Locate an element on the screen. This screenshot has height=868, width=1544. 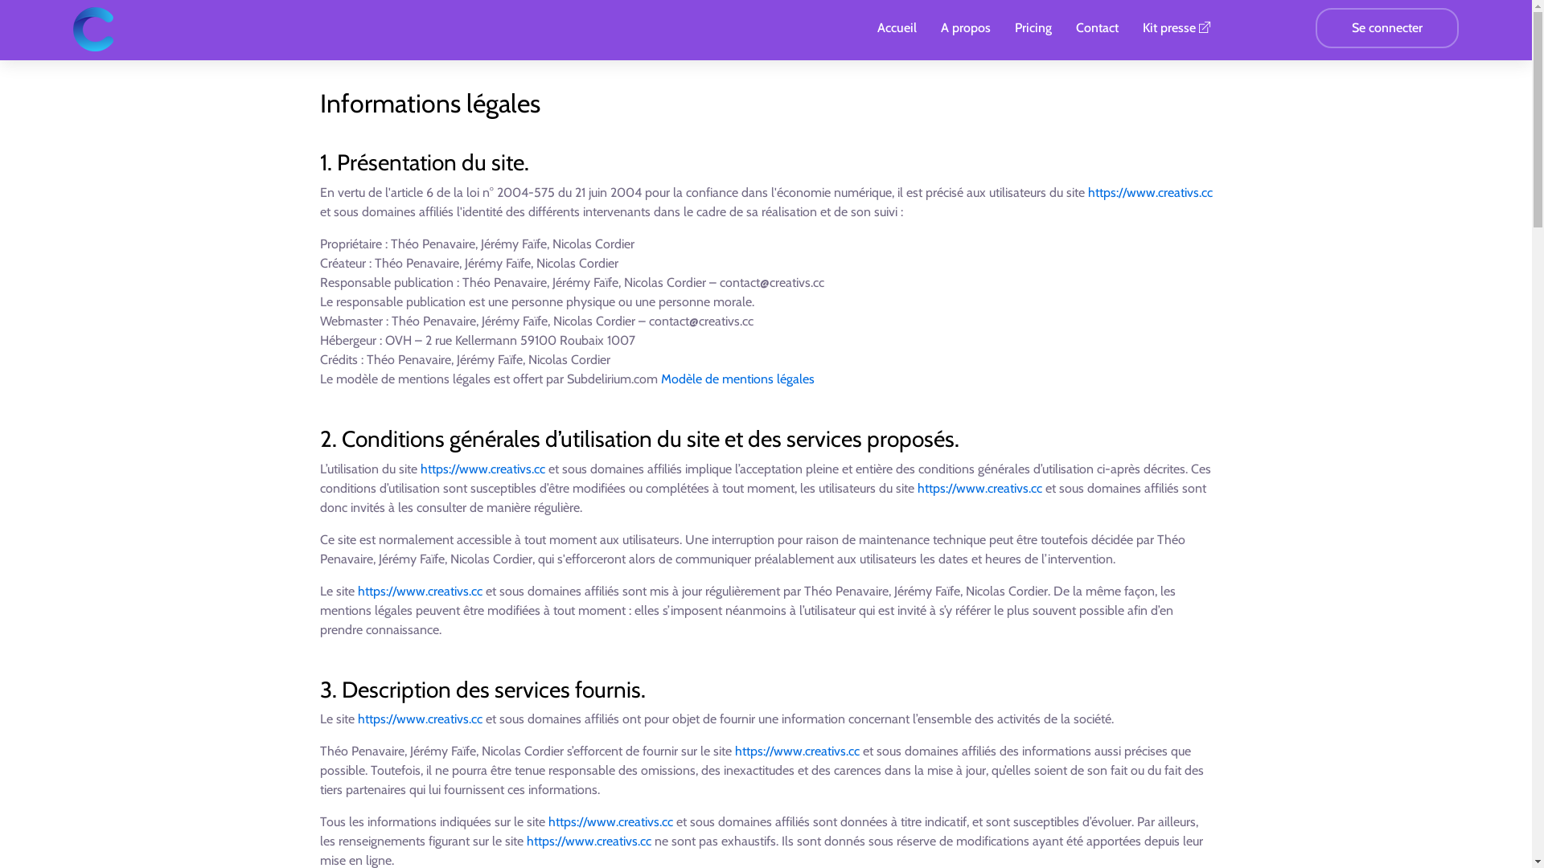
https://www.creativs.cc is located at coordinates (482, 469).